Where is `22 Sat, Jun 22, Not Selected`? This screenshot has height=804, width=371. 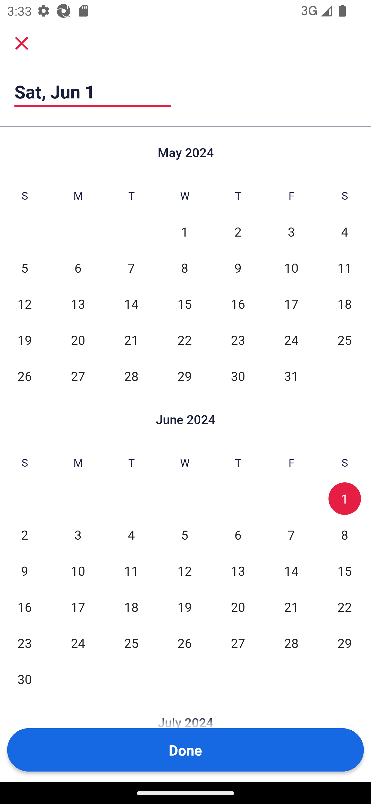 22 Sat, Jun 22, Not Selected is located at coordinates (345, 607).